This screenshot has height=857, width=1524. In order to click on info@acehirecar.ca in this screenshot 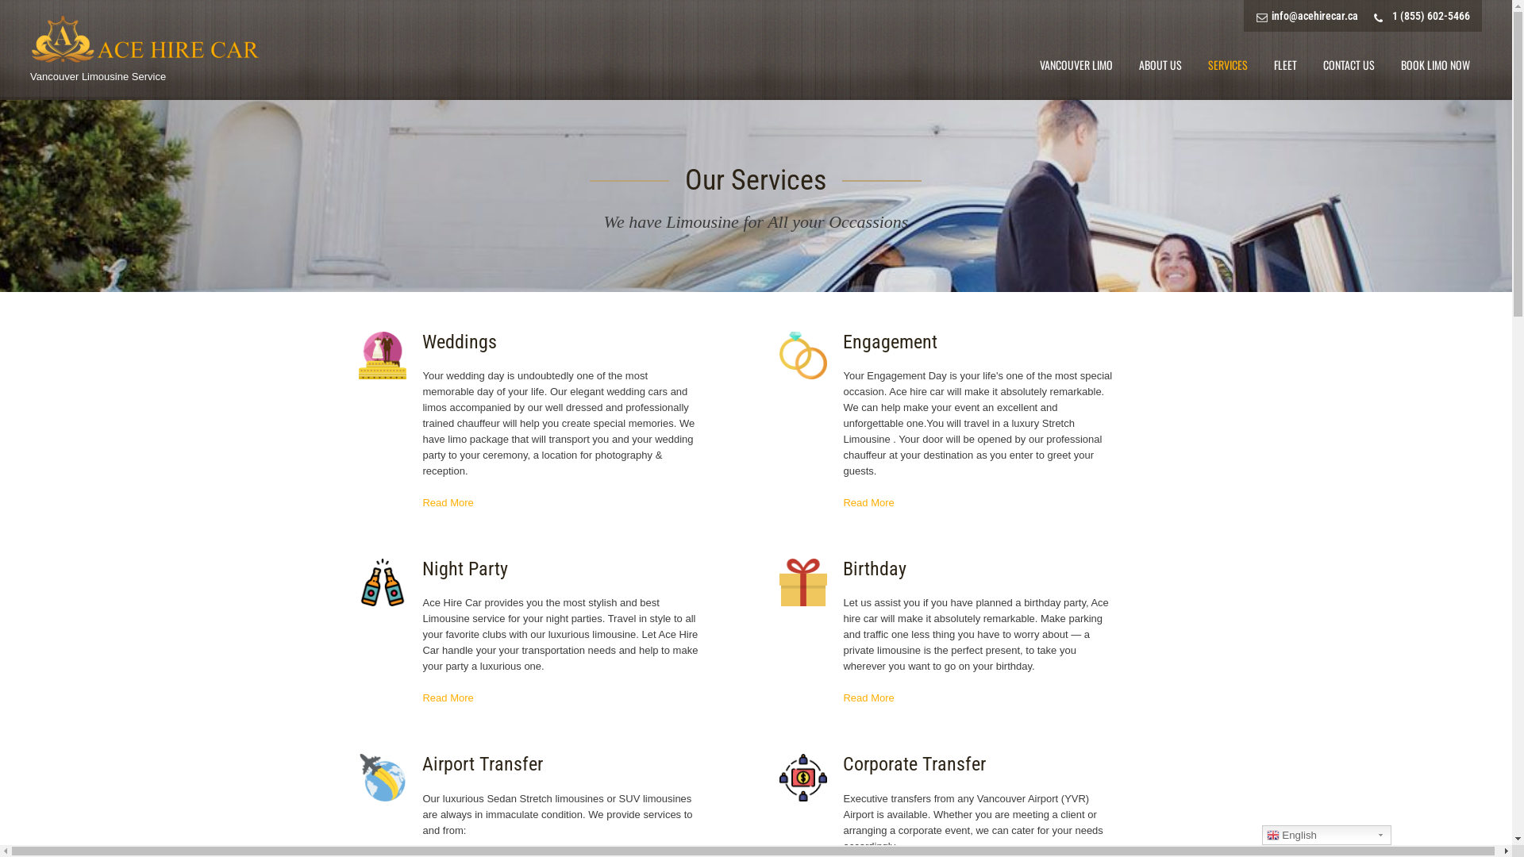, I will do `click(1307, 16)`.